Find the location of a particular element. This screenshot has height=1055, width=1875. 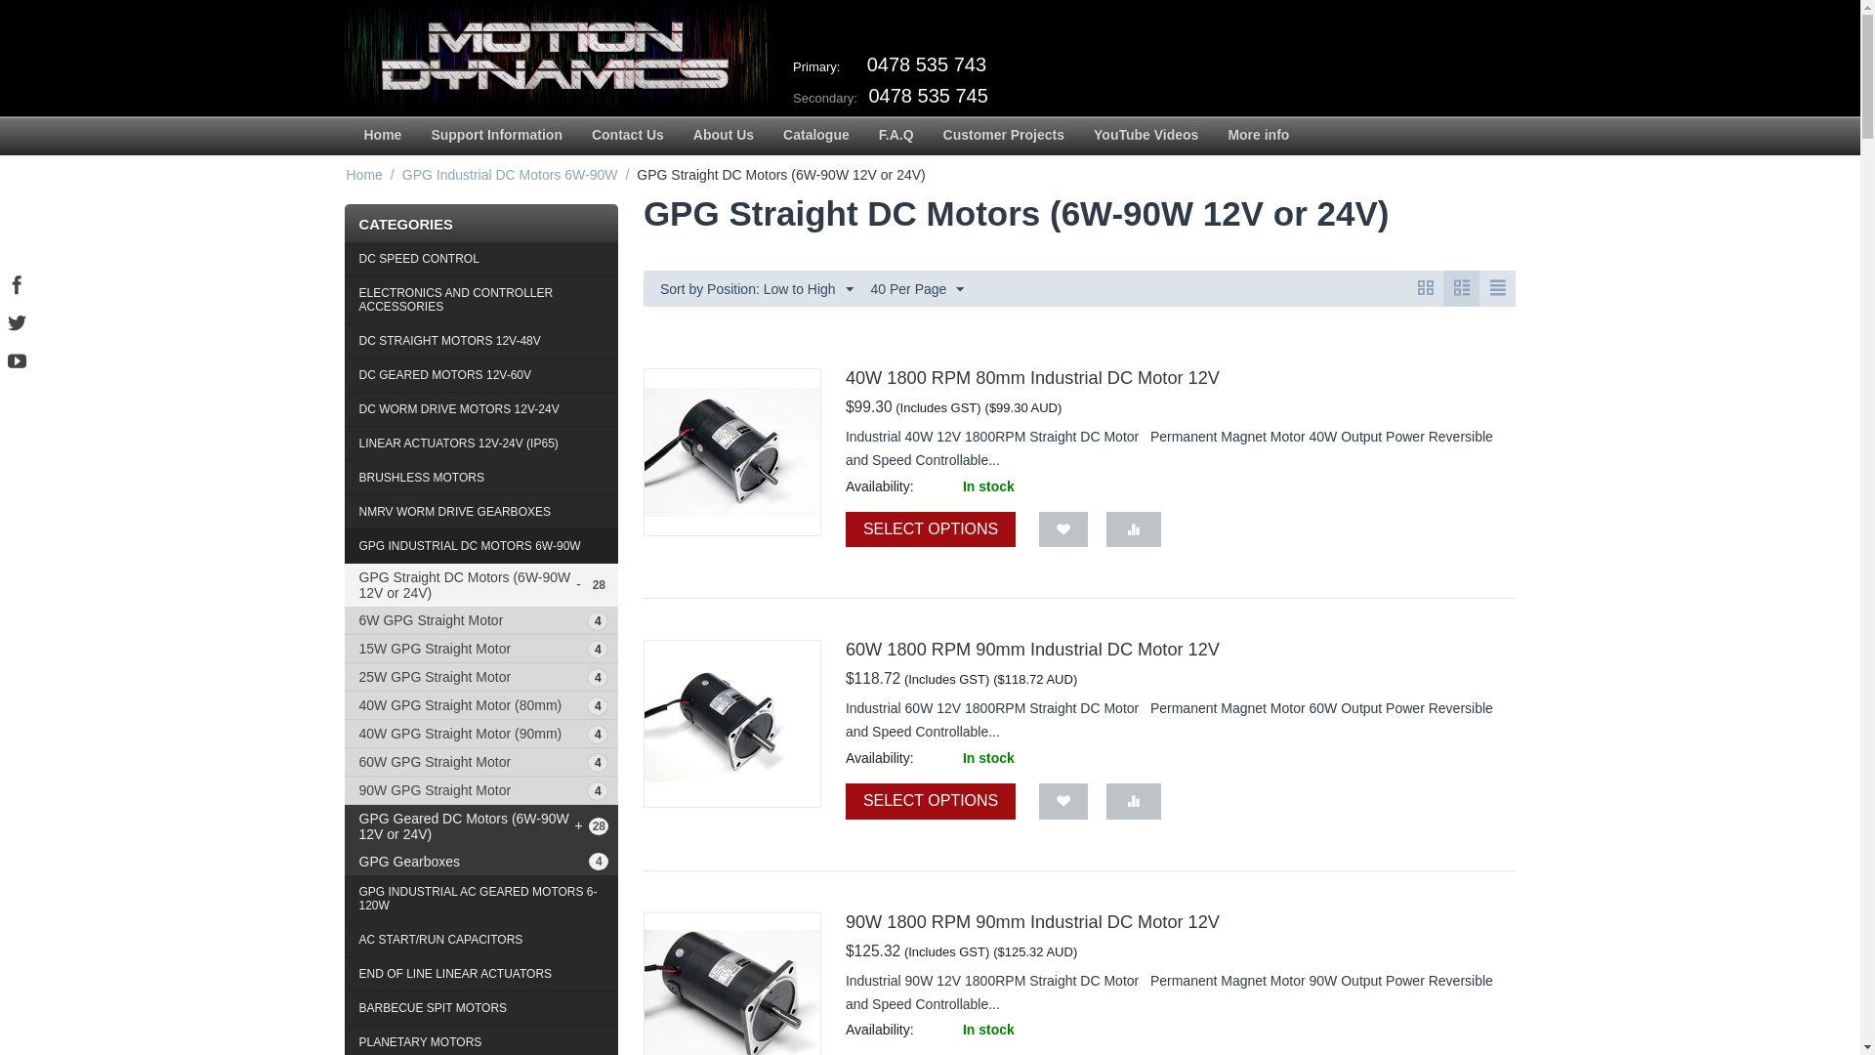

NMRV WORM DRIVE GEARBOXES is located at coordinates (480, 512).